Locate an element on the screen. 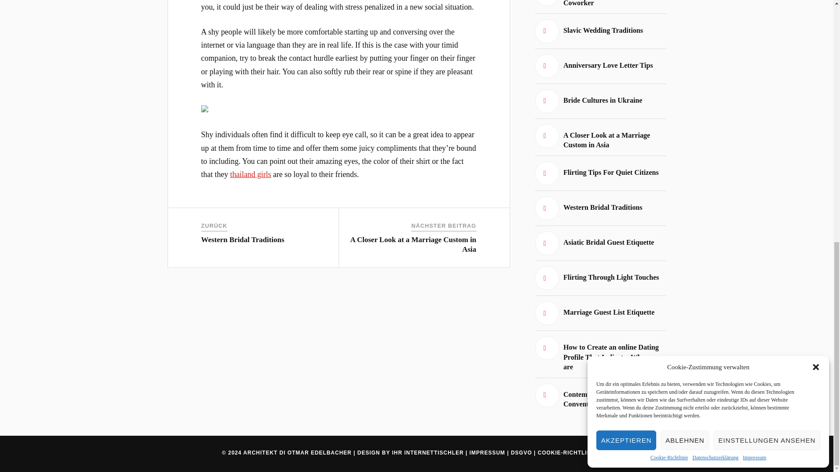 Image resolution: width=840 pixels, height=472 pixels. Western Bridal Traditions is located at coordinates (600, 208).